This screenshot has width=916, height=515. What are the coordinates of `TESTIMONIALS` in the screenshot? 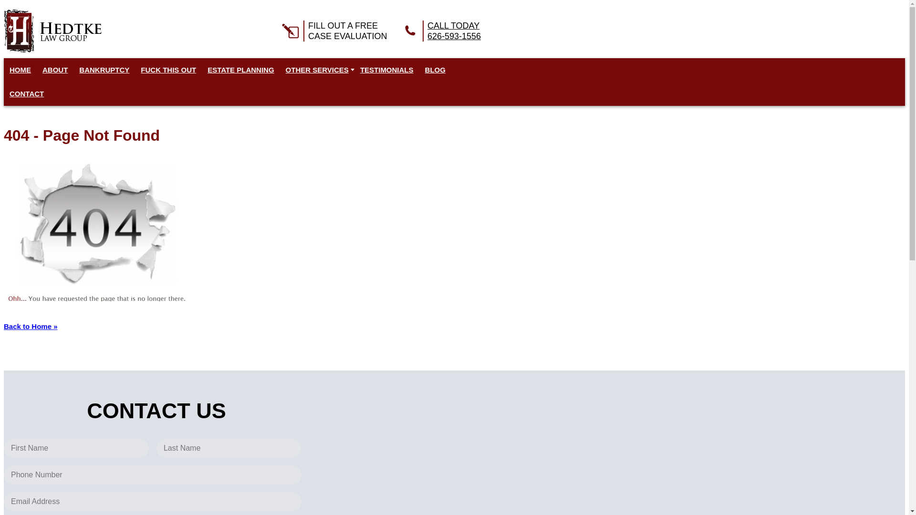 It's located at (386, 70).